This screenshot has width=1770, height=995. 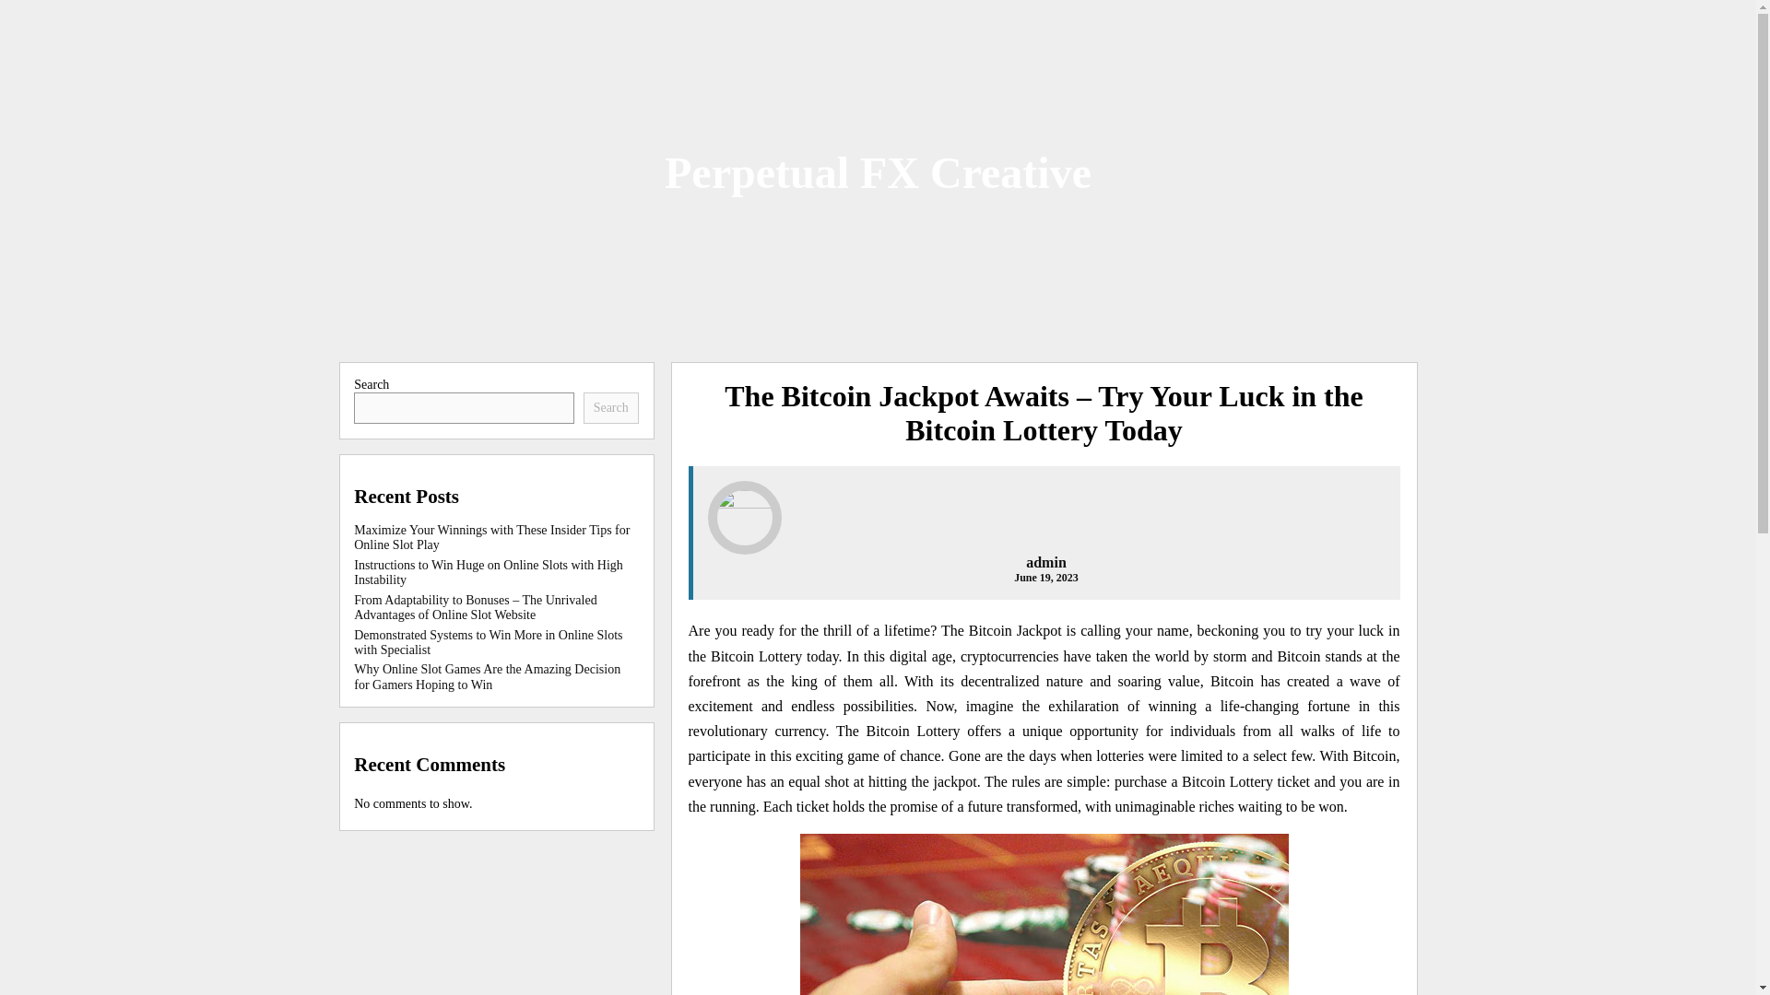 I want to click on View all posts by admin, so click(x=1046, y=562).